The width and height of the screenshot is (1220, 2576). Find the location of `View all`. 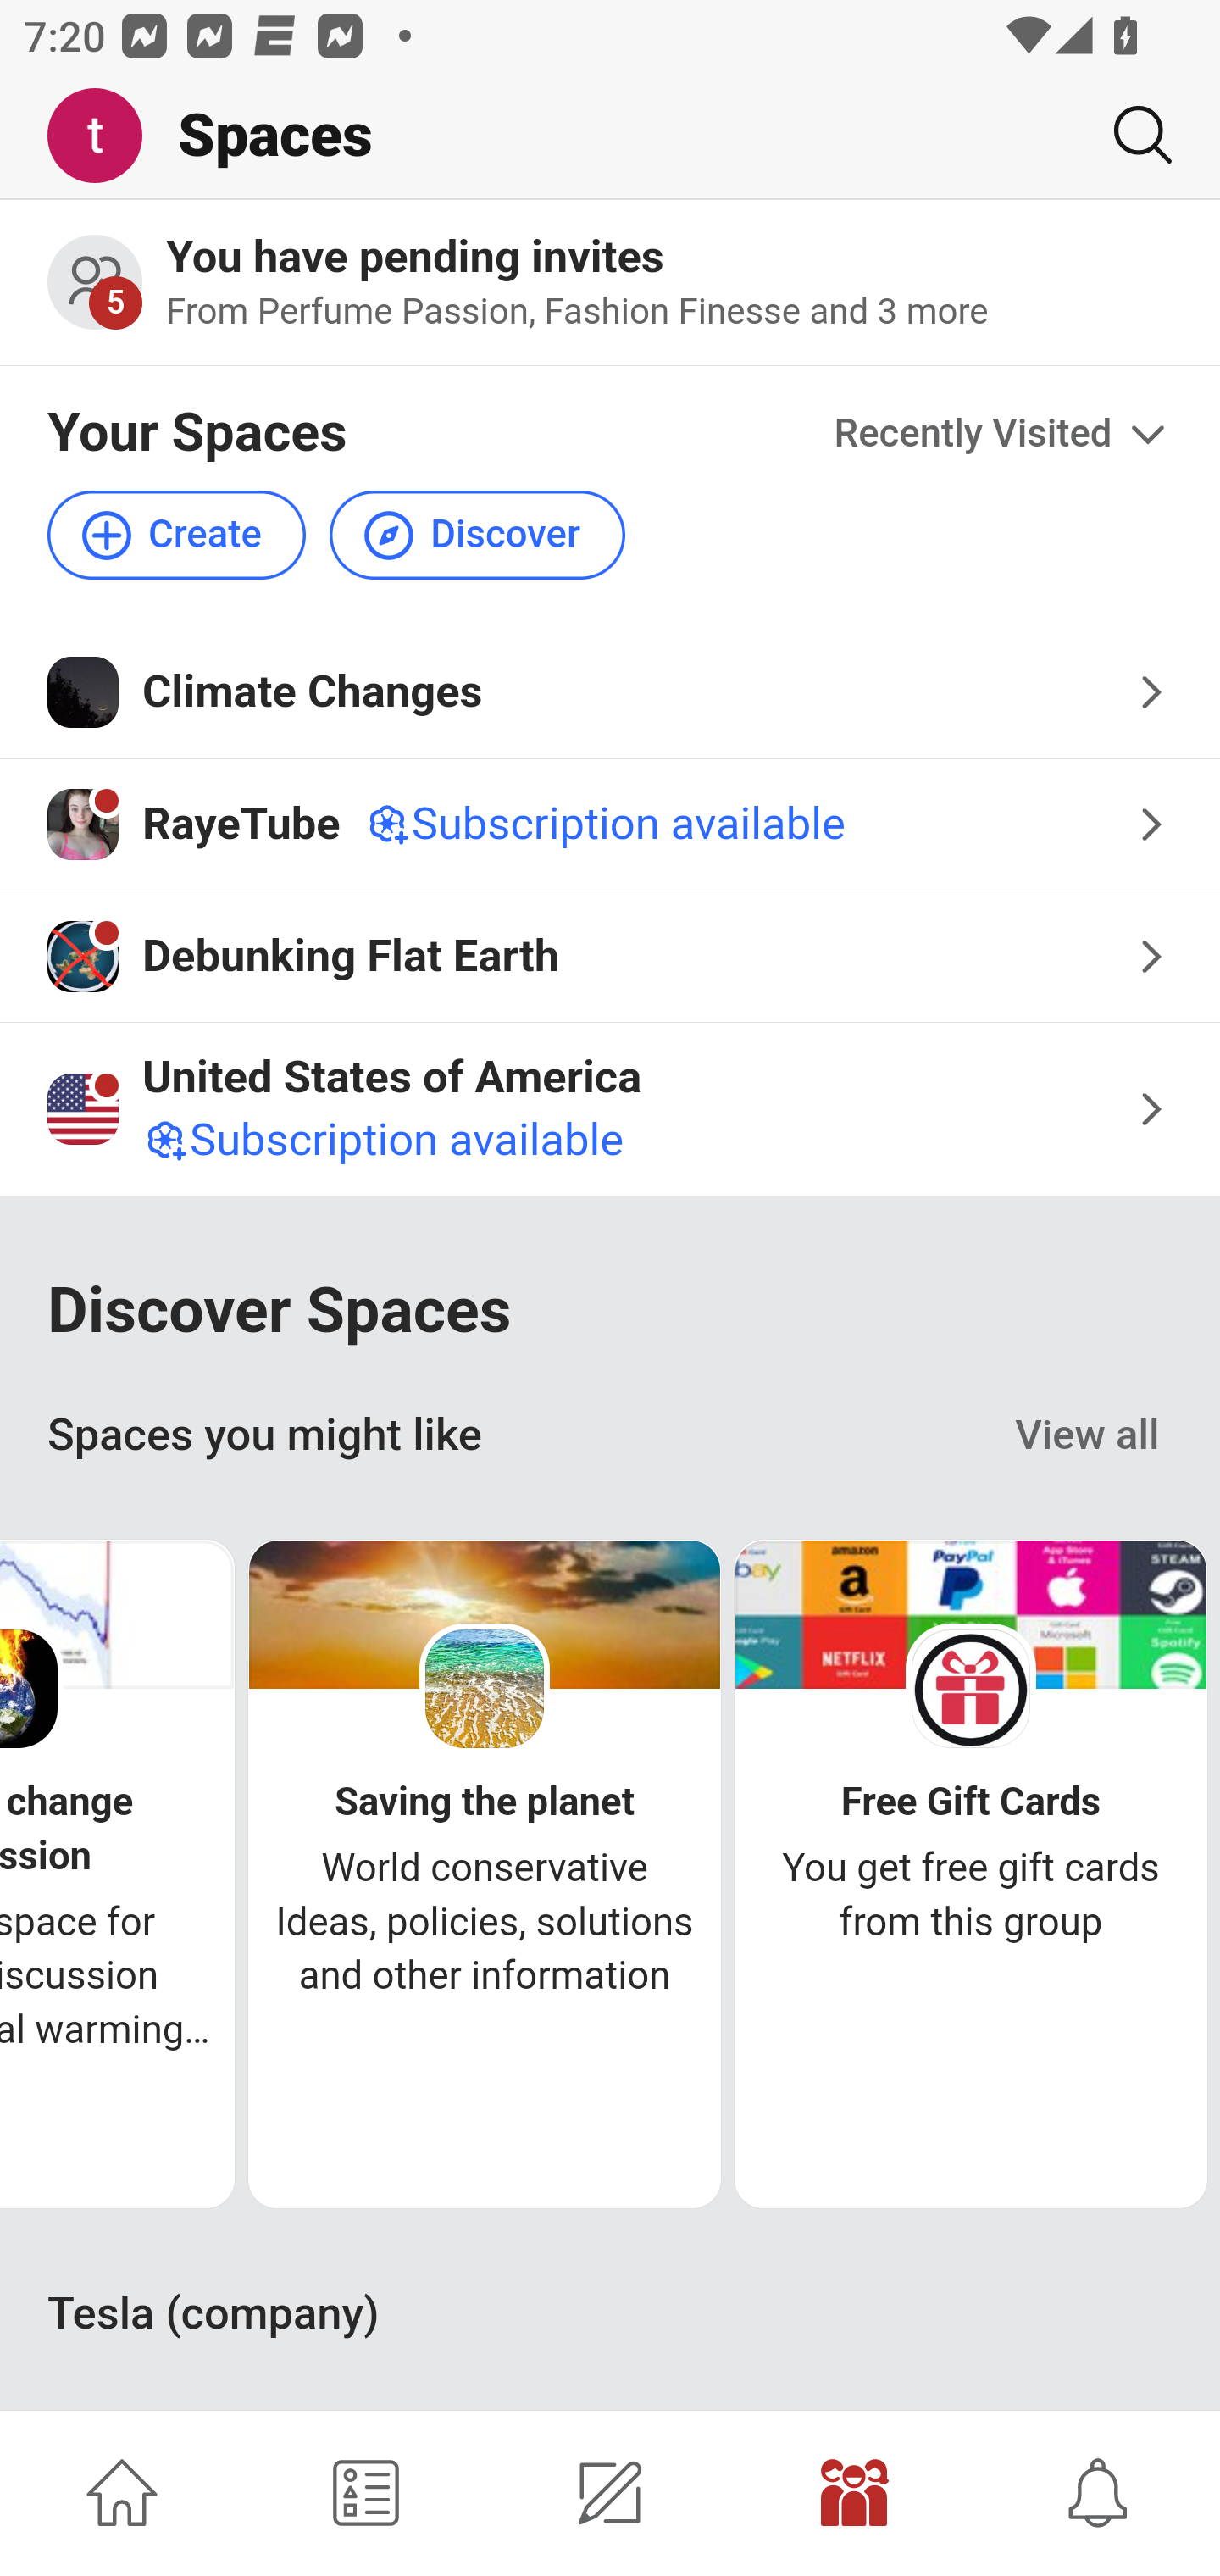

View all is located at coordinates (1088, 1435).